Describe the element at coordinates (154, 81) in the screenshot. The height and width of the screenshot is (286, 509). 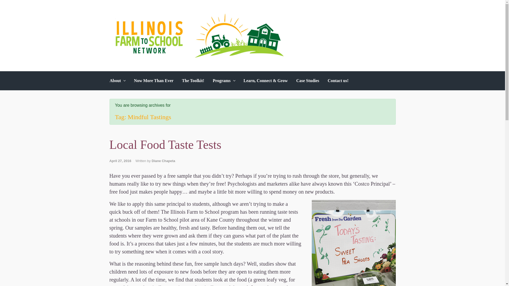
I see `Now More Than Ever` at that location.